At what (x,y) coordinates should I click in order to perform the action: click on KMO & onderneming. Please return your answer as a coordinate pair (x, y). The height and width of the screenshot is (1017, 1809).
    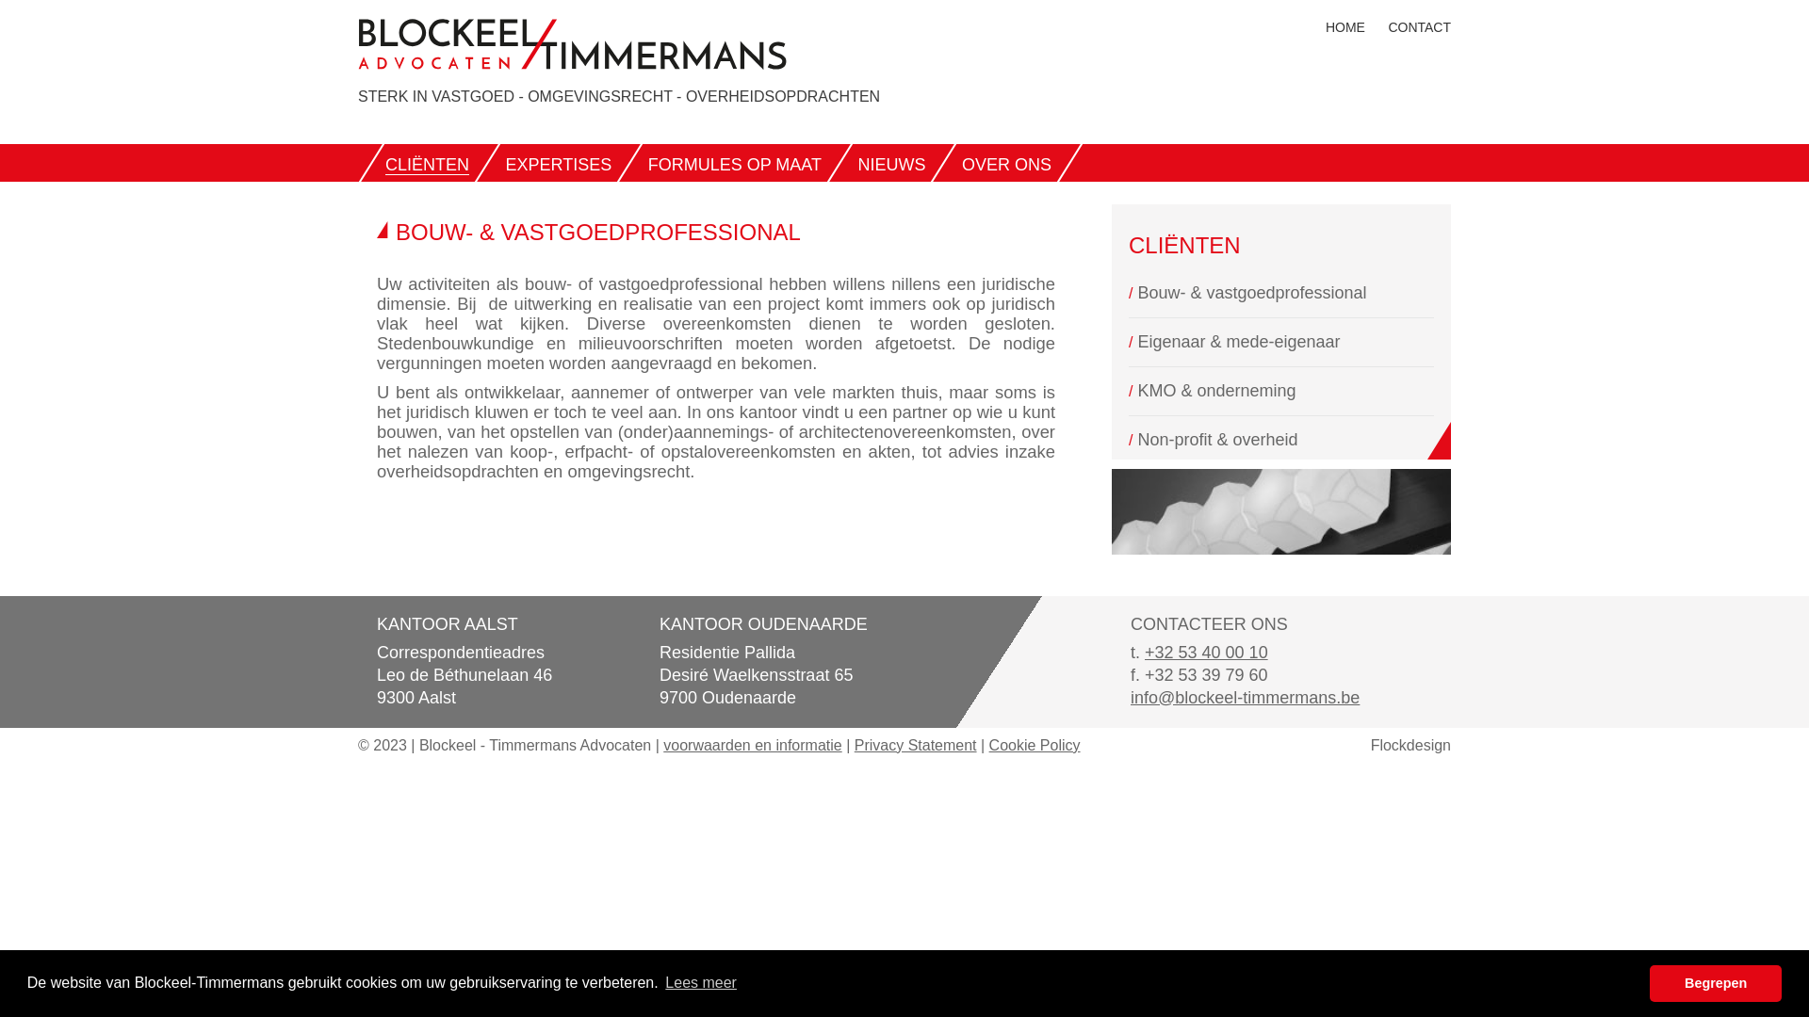
    Looking at the image, I should click on (1216, 391).